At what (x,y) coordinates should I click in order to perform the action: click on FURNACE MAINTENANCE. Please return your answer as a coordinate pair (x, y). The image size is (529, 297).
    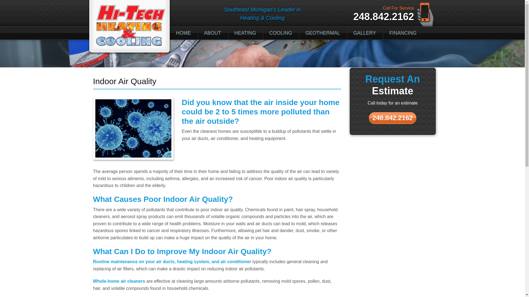
    Looking at the image, I should click on (245, 59).